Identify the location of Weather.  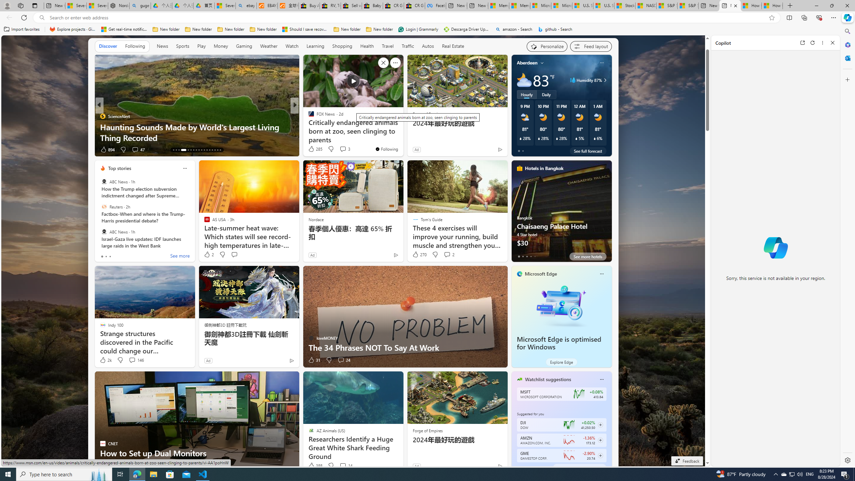
(269, 46).